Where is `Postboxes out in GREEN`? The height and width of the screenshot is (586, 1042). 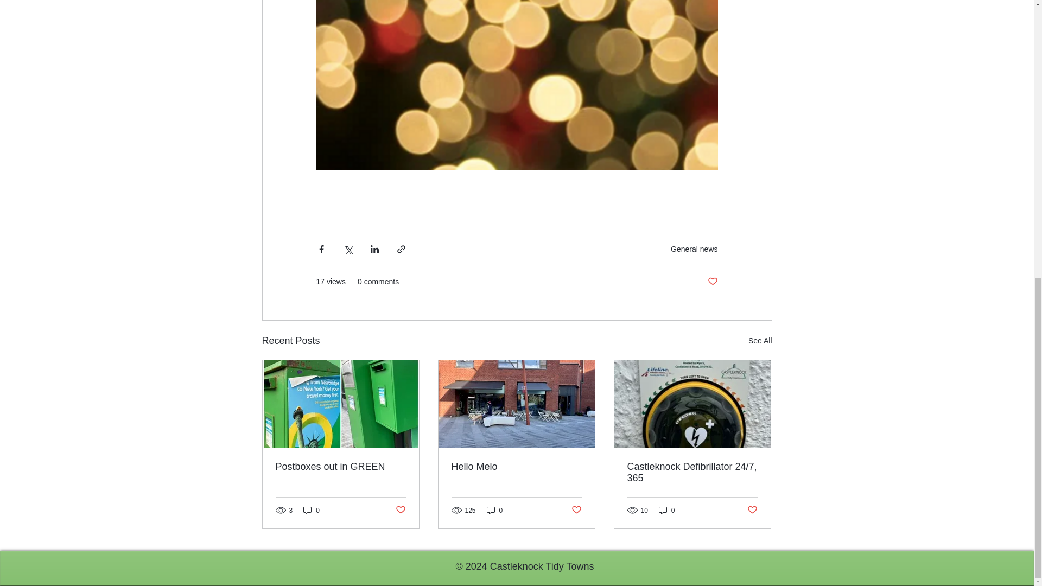 Postboxes out in GREEN is located at coordinates (341, 467).